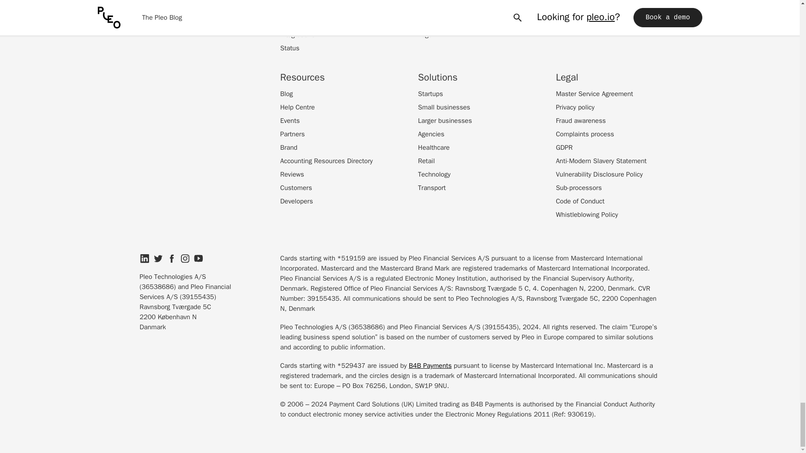 The width and height of the screenshot is (806, 453). What do you see at coordinates (426, 8) in the screenshot?
I see `Press` at bounding box center [426, 8].